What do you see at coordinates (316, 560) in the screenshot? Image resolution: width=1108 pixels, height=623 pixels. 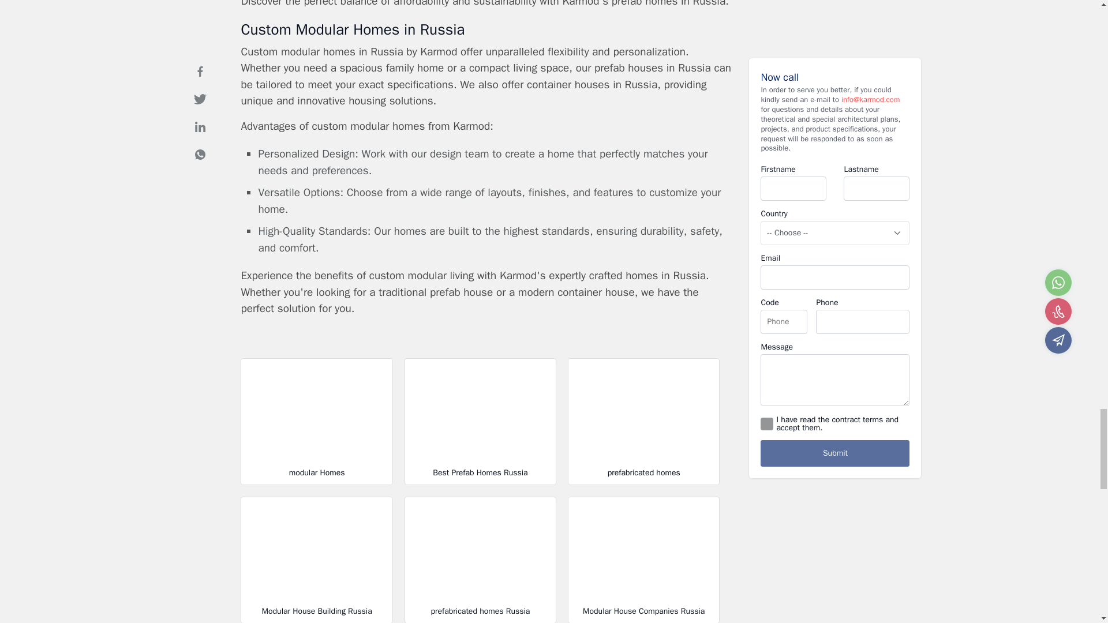 I see `Modular House Building Russia` at bounding box center [316, 560].